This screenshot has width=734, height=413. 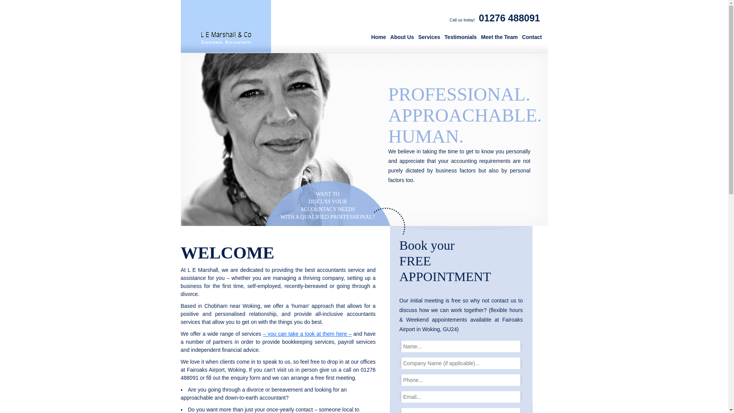 I want to click on Contact, so click(x=531, y=37).